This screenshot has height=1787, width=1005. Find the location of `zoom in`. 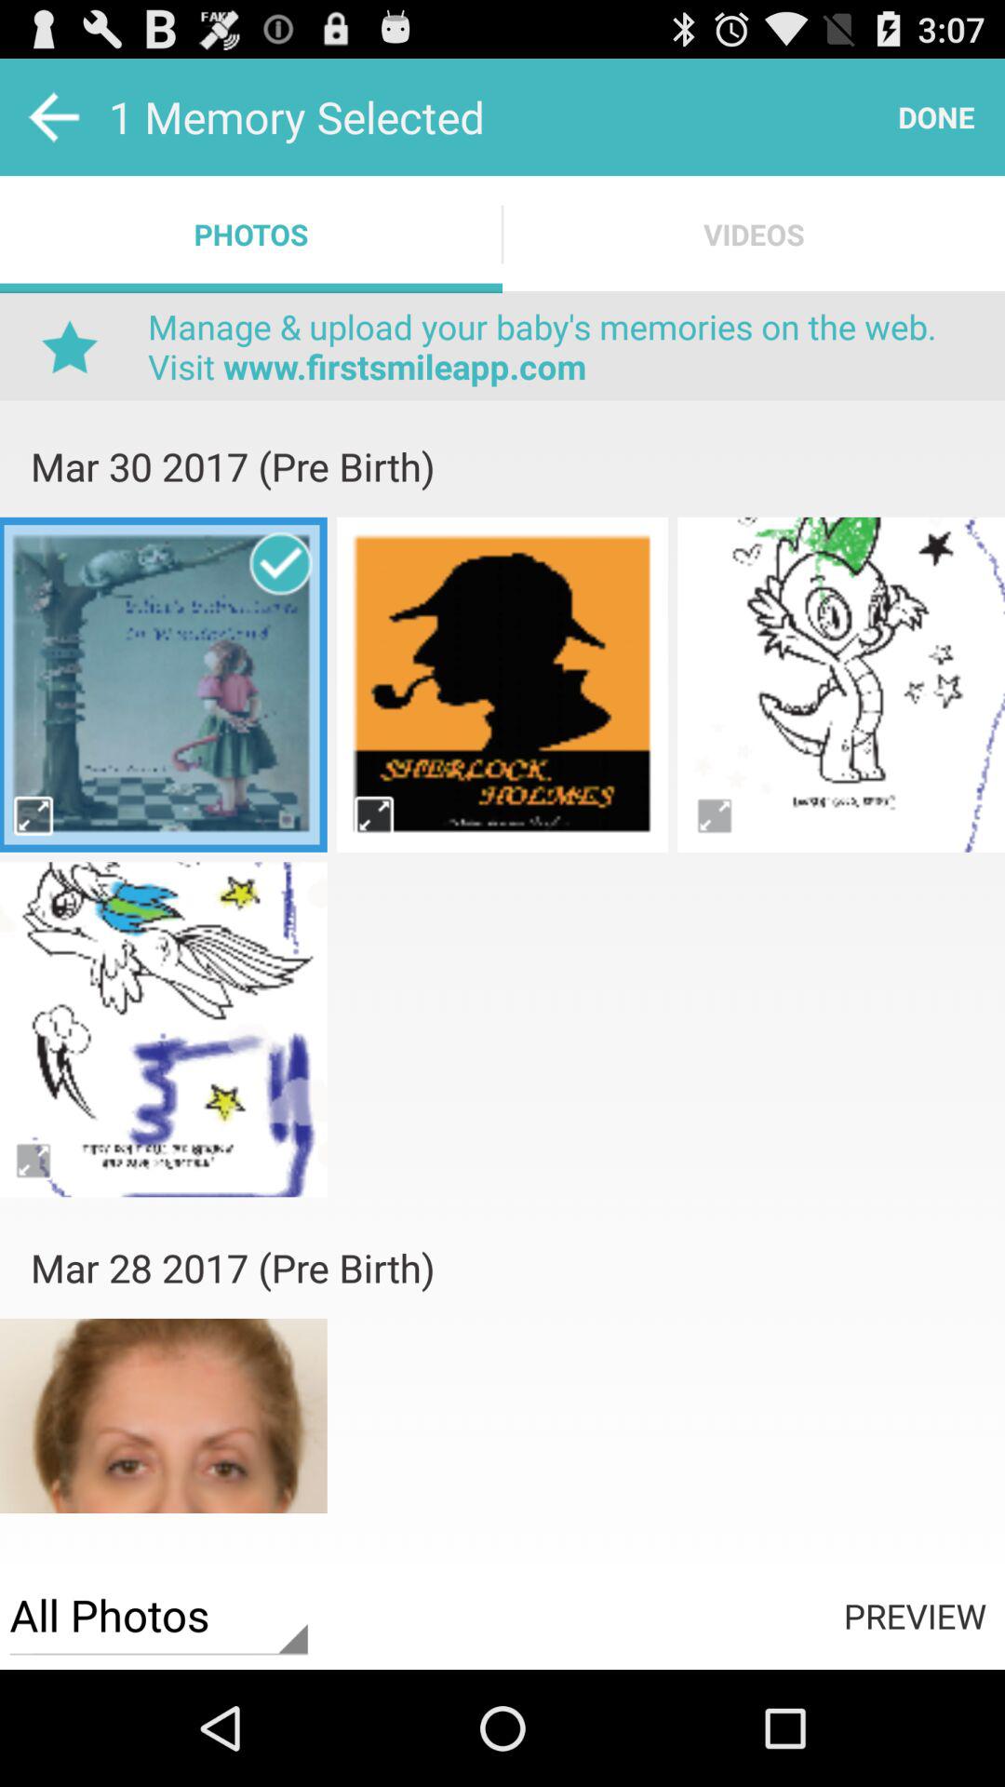

zoom in is located at coordinates (374, 815).